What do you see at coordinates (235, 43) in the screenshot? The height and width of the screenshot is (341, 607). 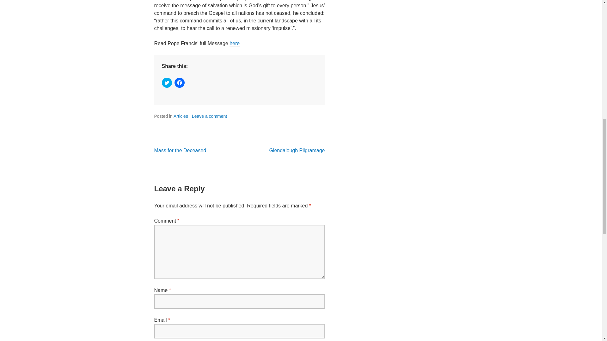 I see `here` at bounding box center [235, 43].